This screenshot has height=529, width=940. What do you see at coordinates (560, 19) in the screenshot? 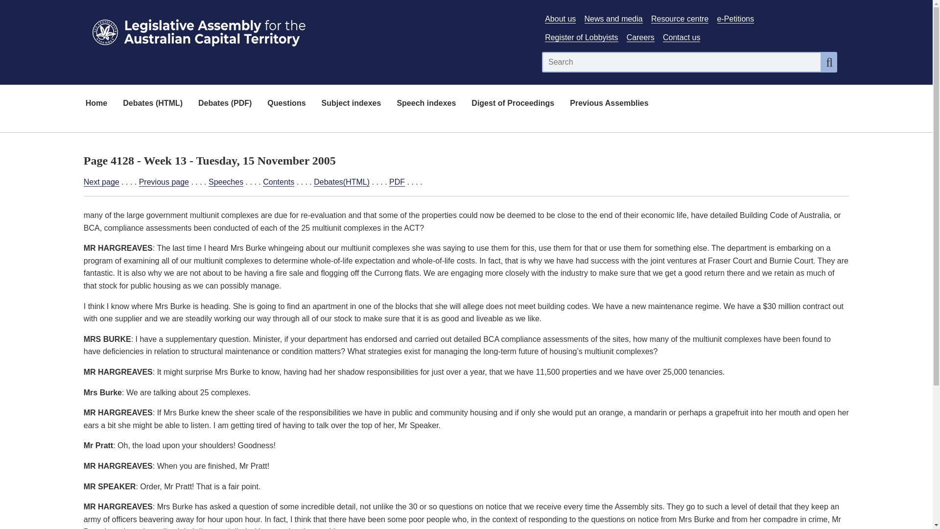
I see `About us` at bounding box center [560, 19].